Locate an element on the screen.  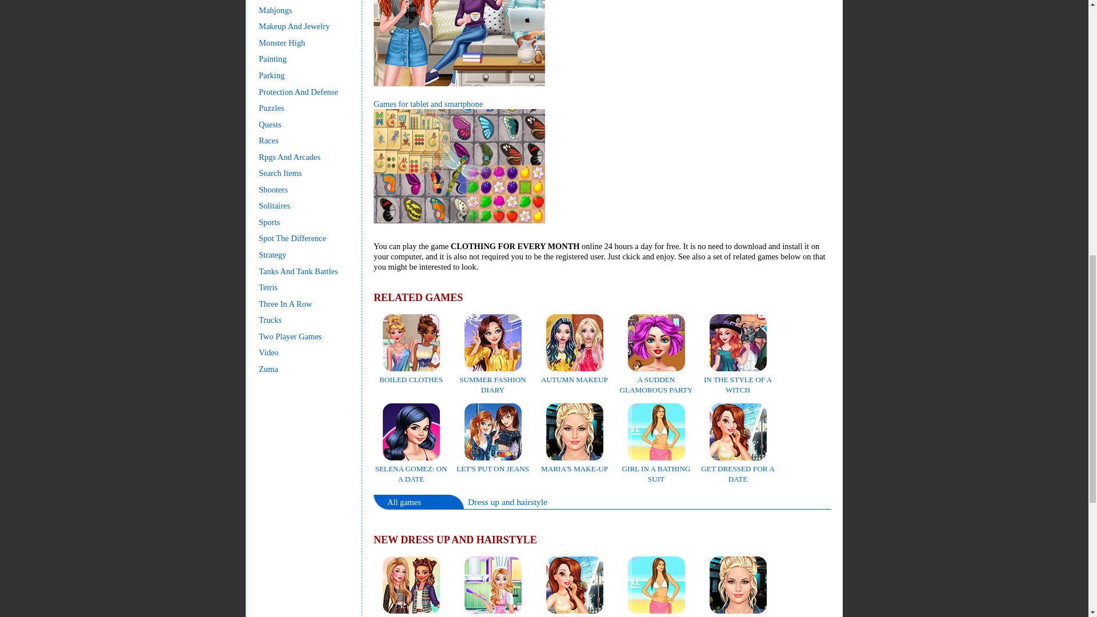
LET'S PUT ON JEANS is located at coordinates (493, 463).